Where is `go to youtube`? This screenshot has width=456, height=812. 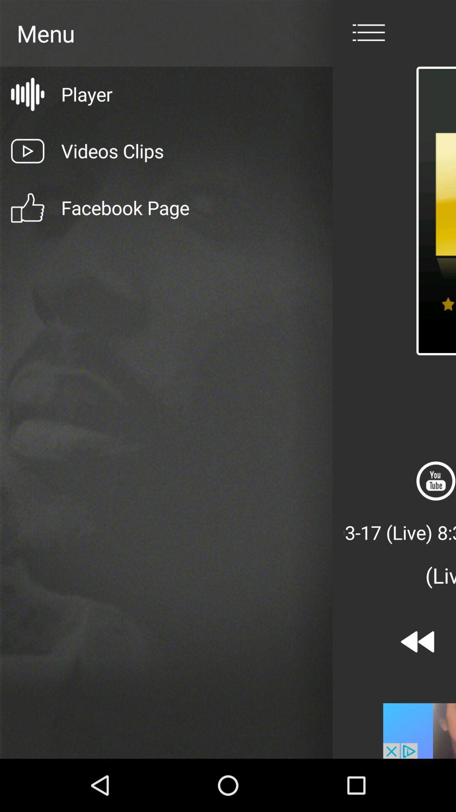 go to youtube is located at coordinates (436, 481).